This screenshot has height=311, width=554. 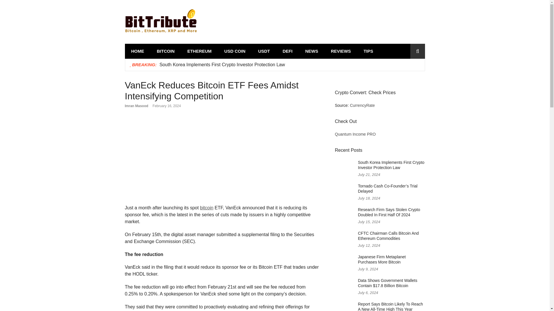 I want to click on NEWS, so click(x=312, y=51).